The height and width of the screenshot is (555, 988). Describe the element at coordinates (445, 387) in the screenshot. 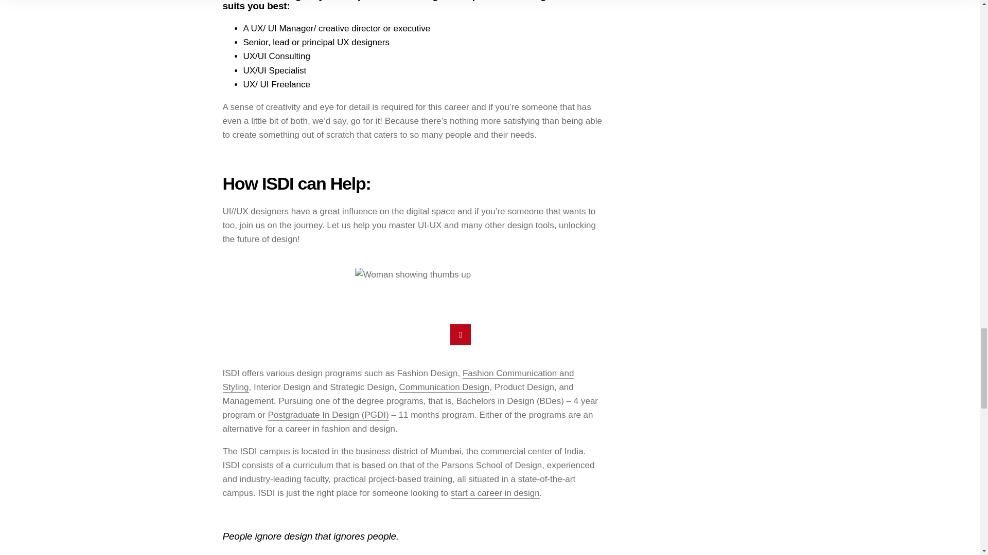

I see `Communication Design` at that location.